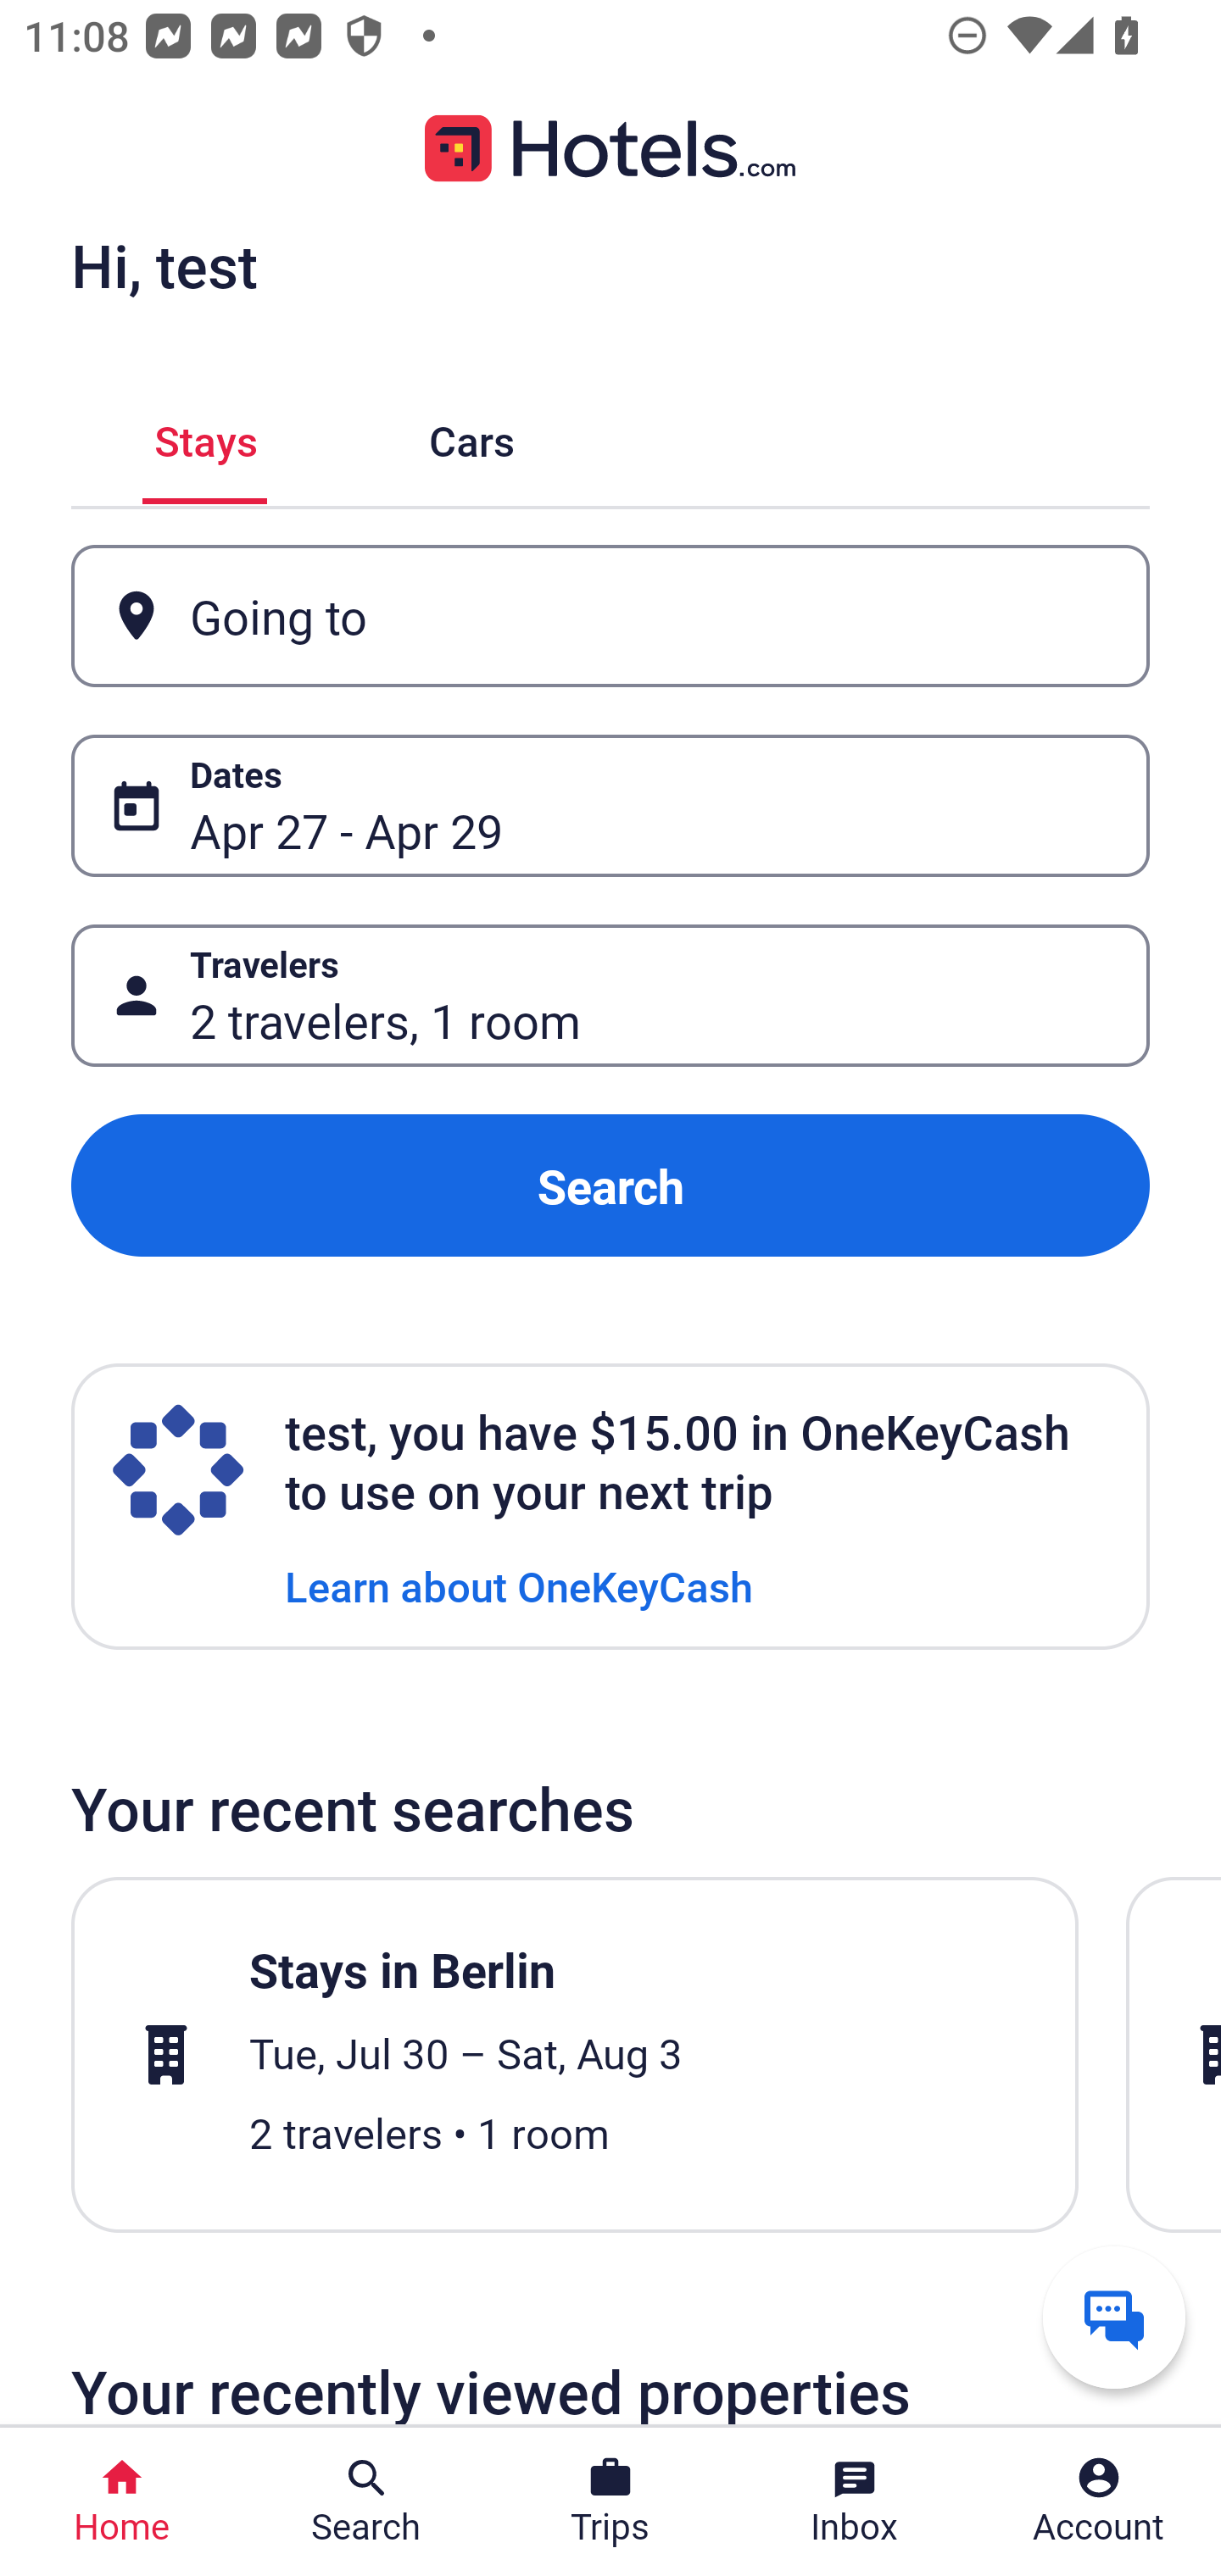  Describe the element at coordinates (1114, 2317) in the screenshot. I see `Get help from a virtual agent` at that location.